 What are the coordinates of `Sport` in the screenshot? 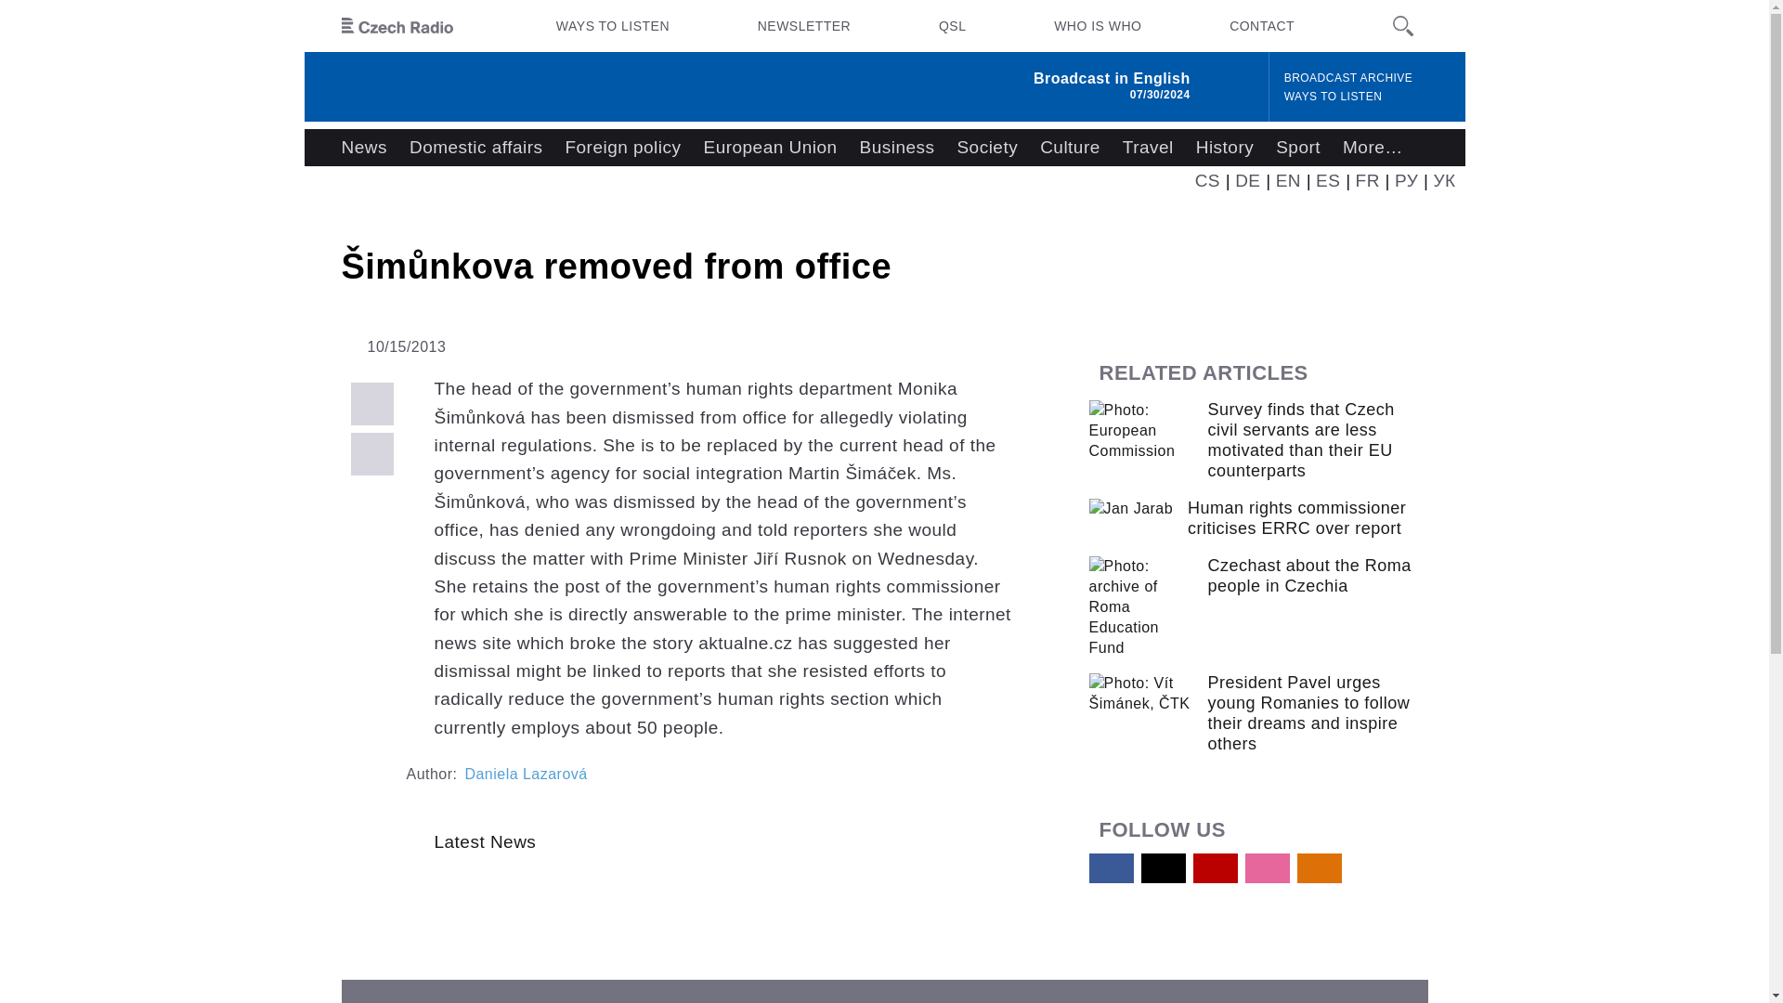 It's located at (1298, 148).